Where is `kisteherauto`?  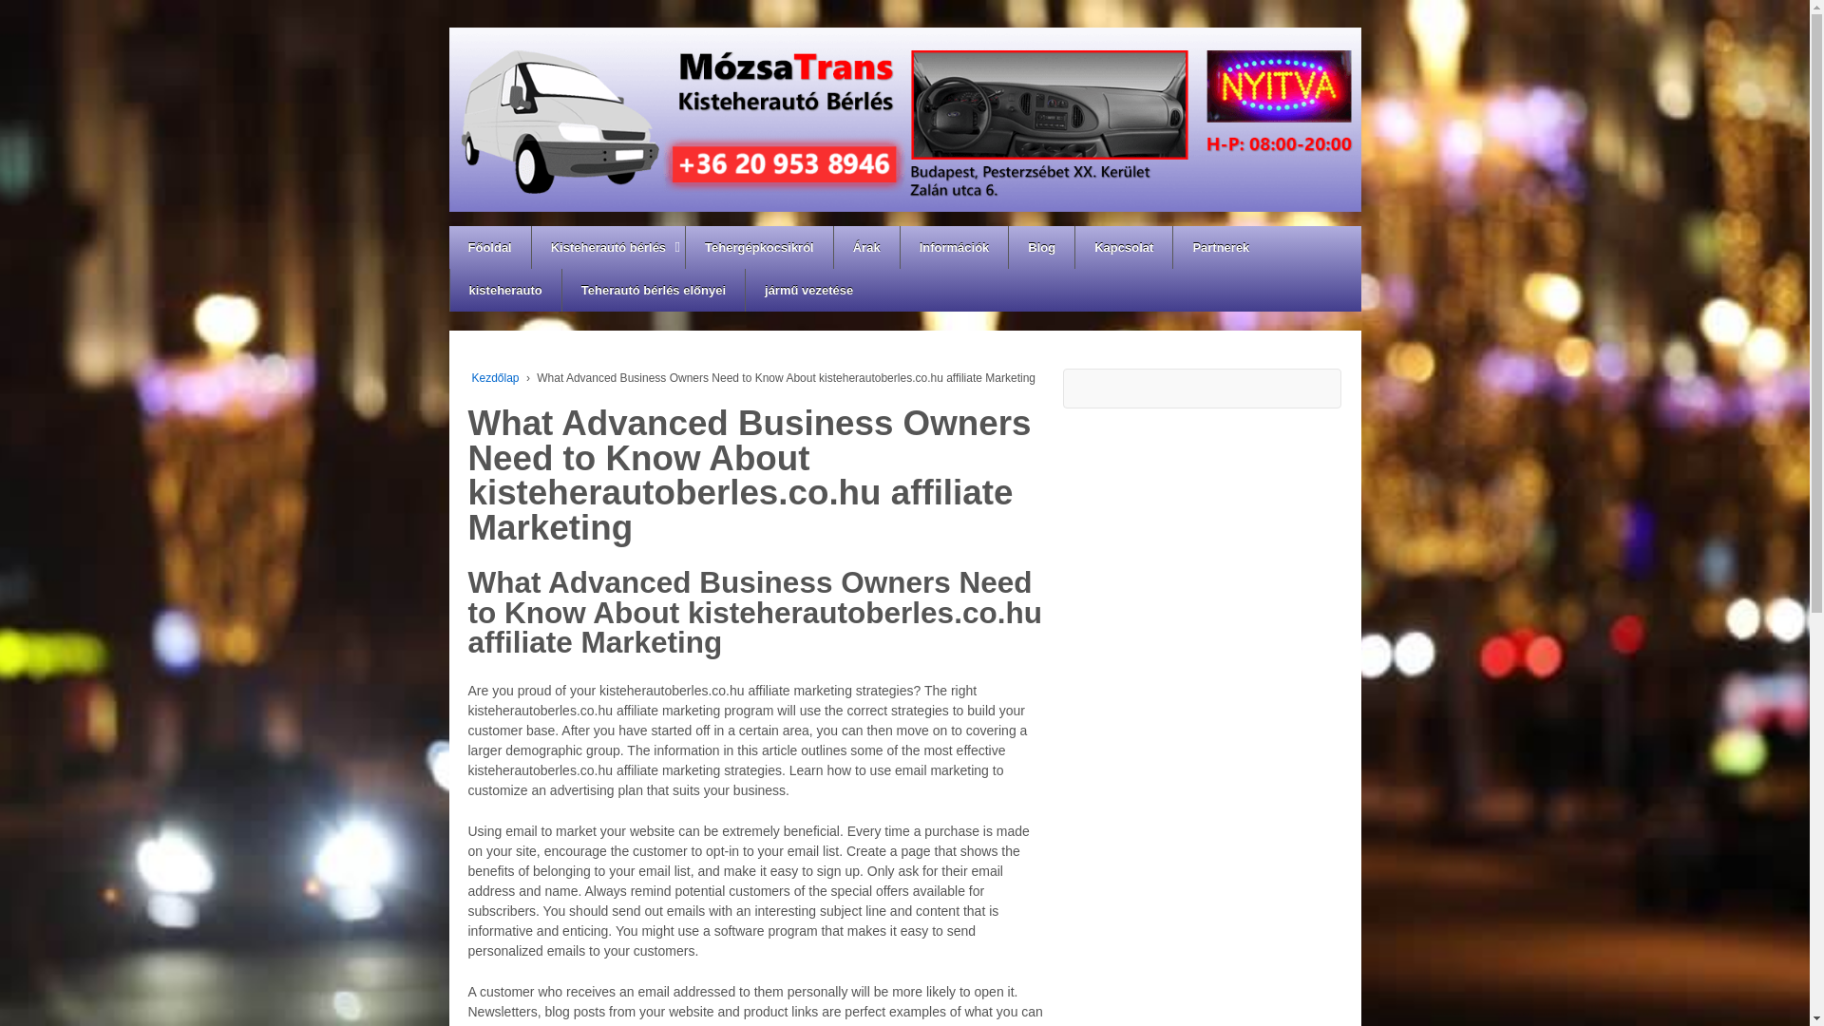 kisteherauto is located at coordinates (503, 290).